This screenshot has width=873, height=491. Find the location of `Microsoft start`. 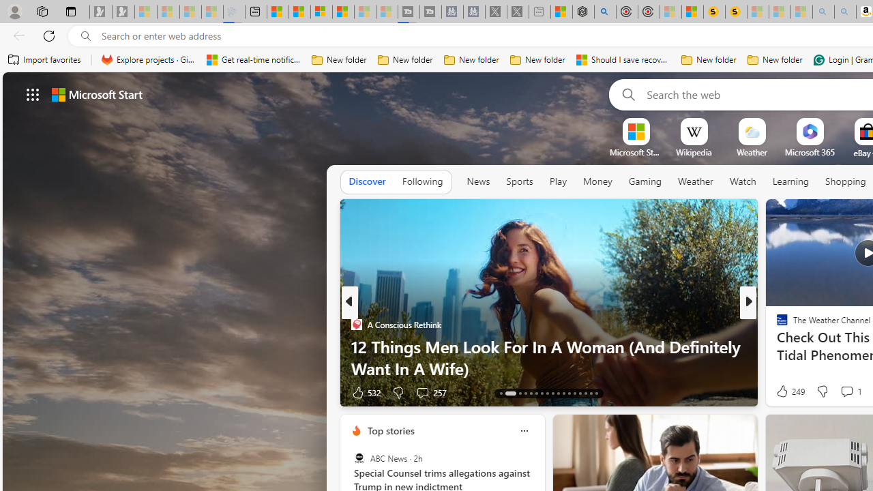

Microsoft start is located at coordinates (97, 94).